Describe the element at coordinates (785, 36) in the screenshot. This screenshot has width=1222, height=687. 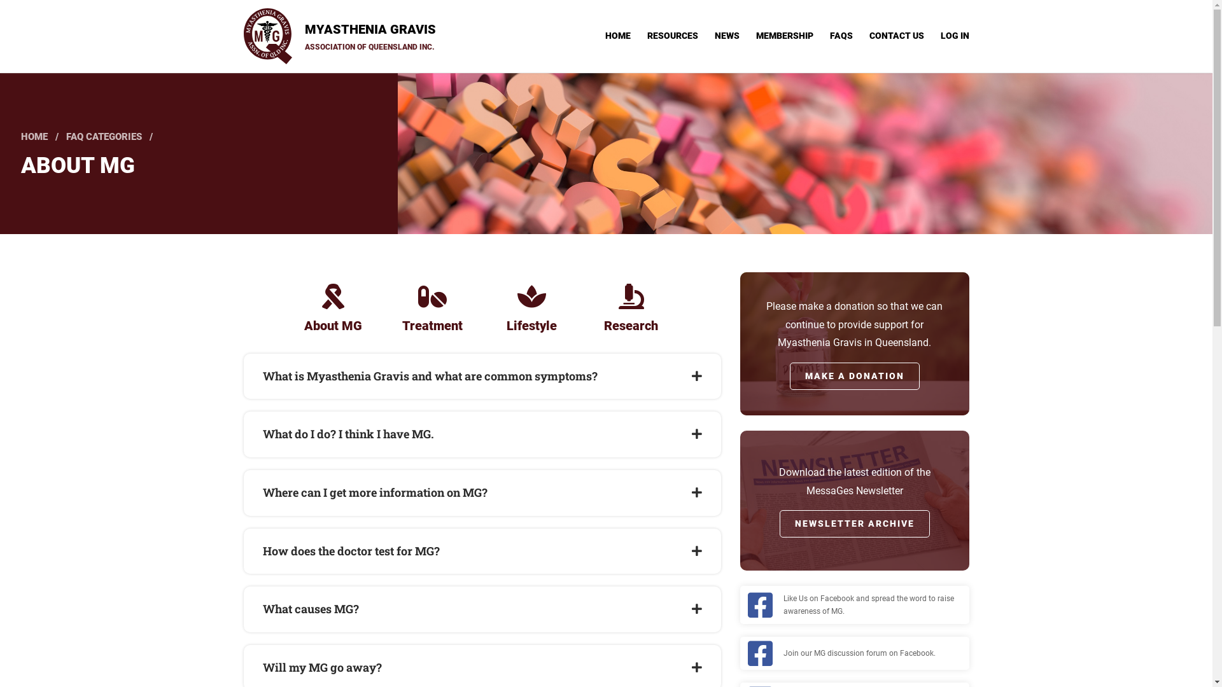
I see `MEMBERSHIP` at that location.